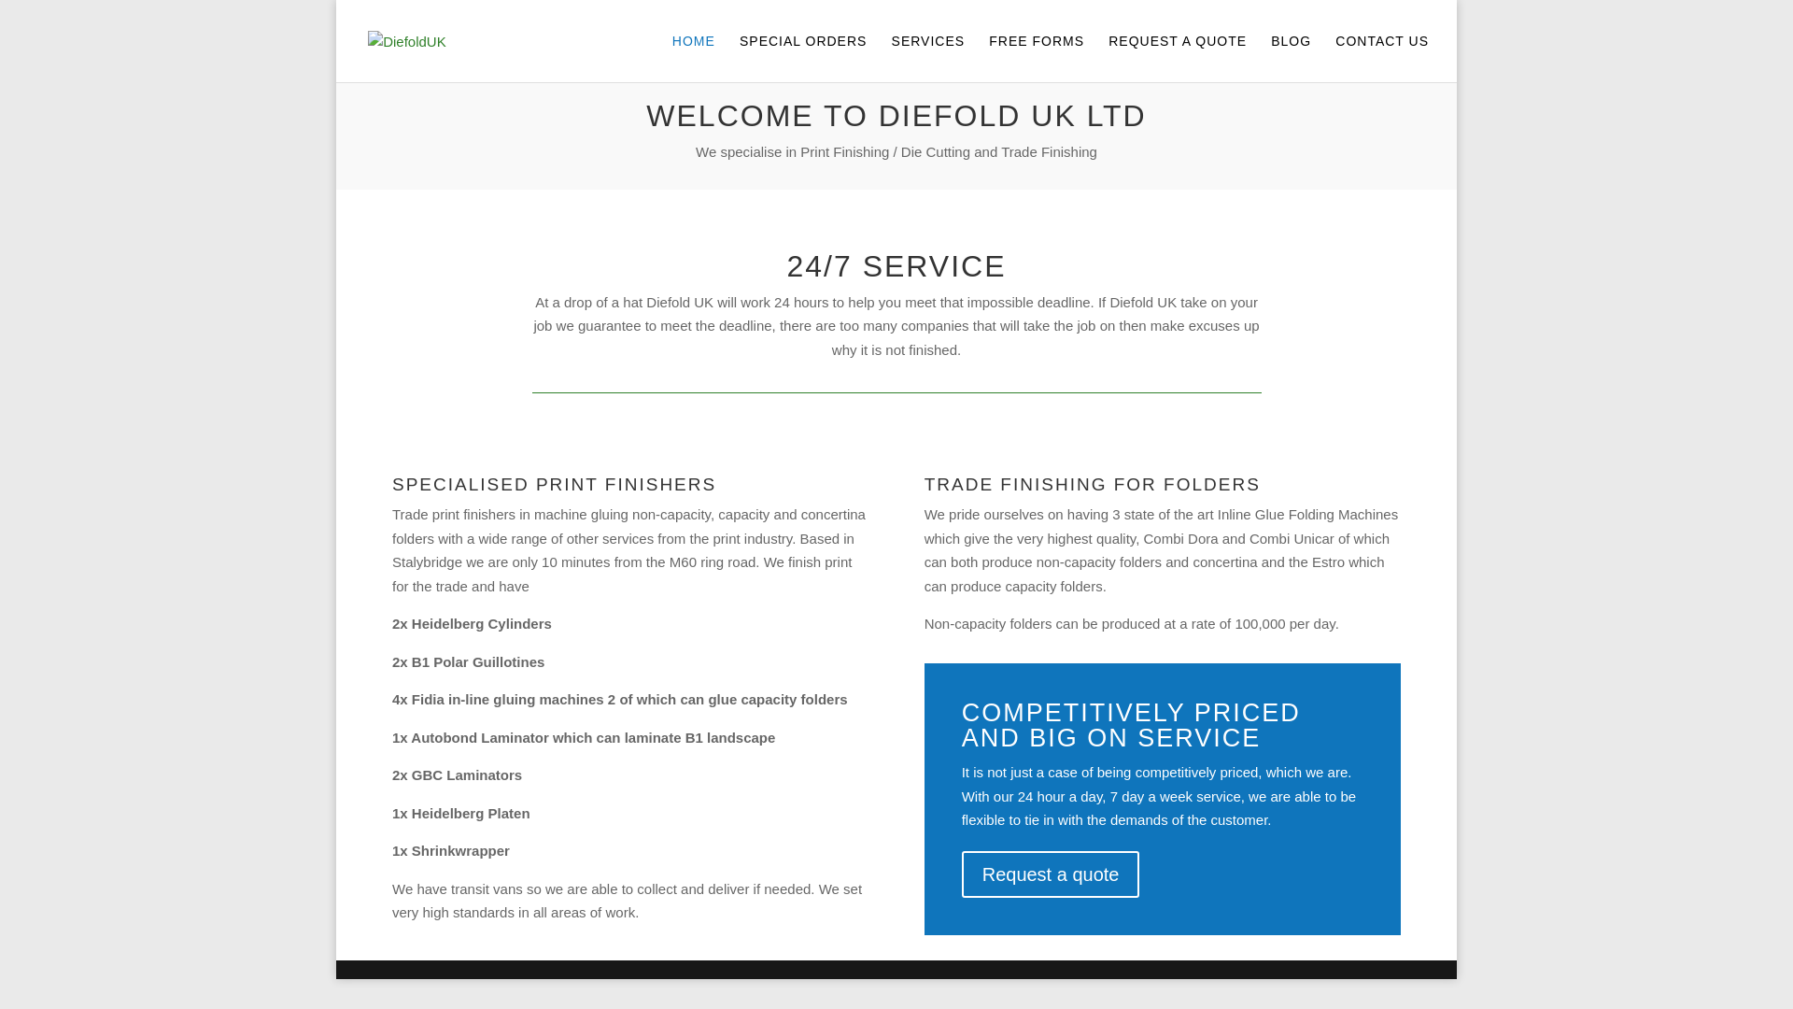 This screenshot has height=1009, width=1793. Describe the element at coordinates (928, 58) in the screenshot. I see `SERVICES` at that location.